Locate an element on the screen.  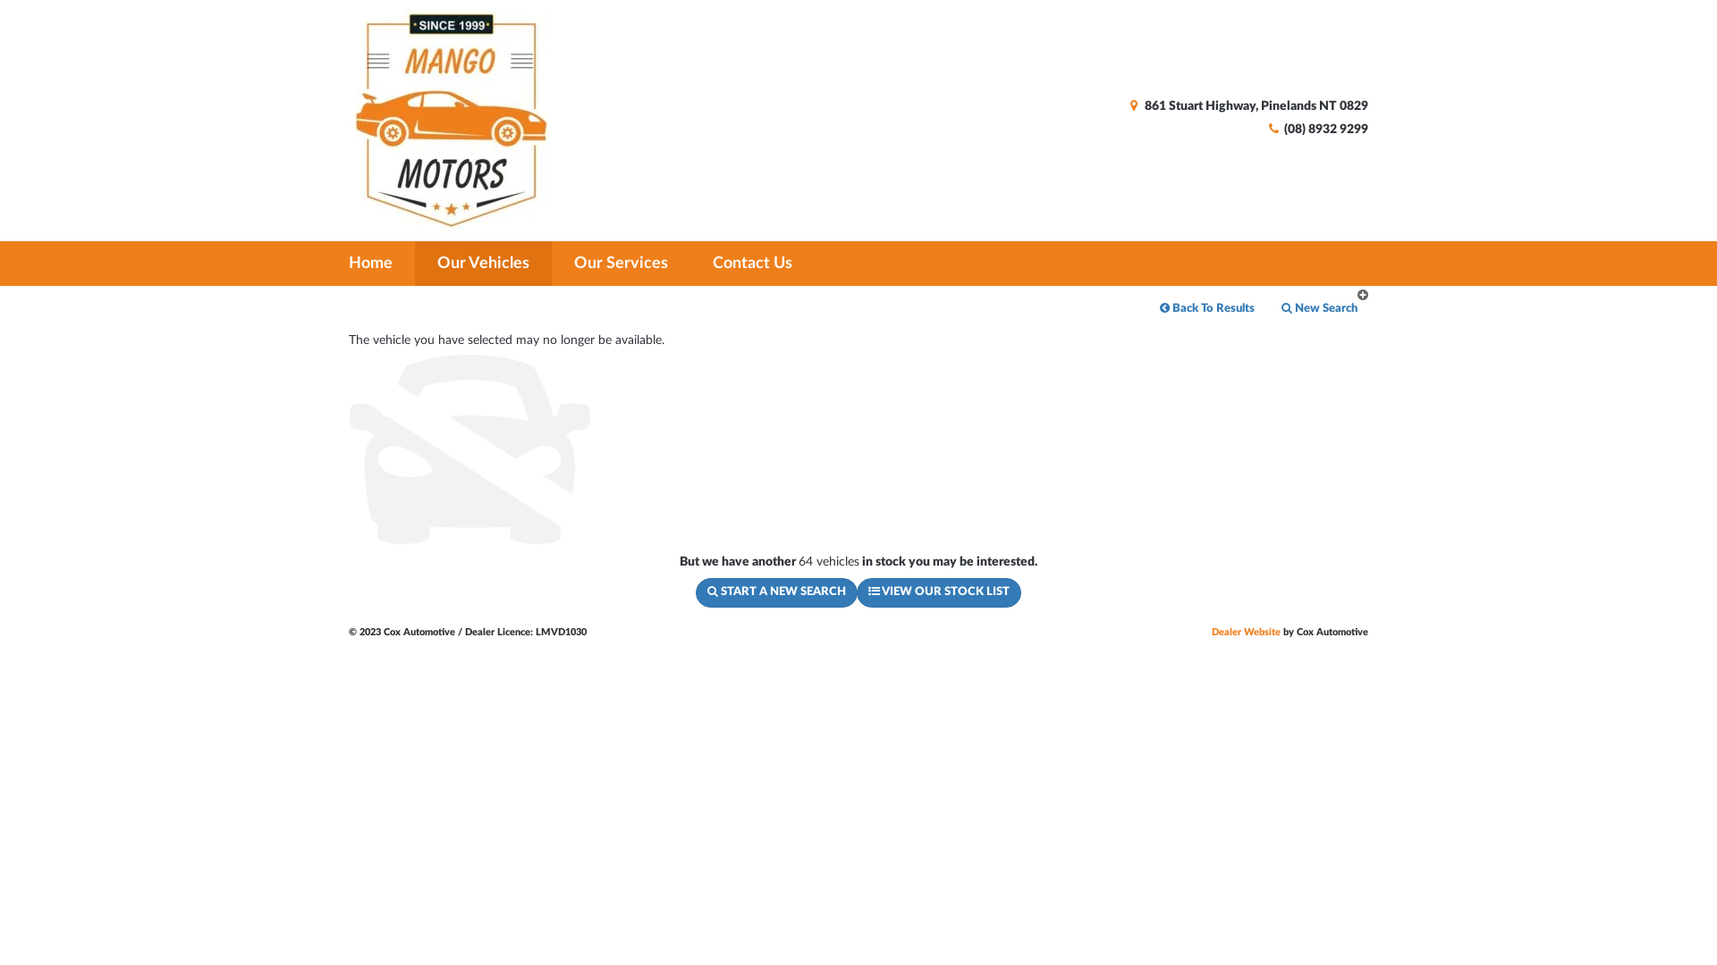
Home is located at coordinates (373, 264).